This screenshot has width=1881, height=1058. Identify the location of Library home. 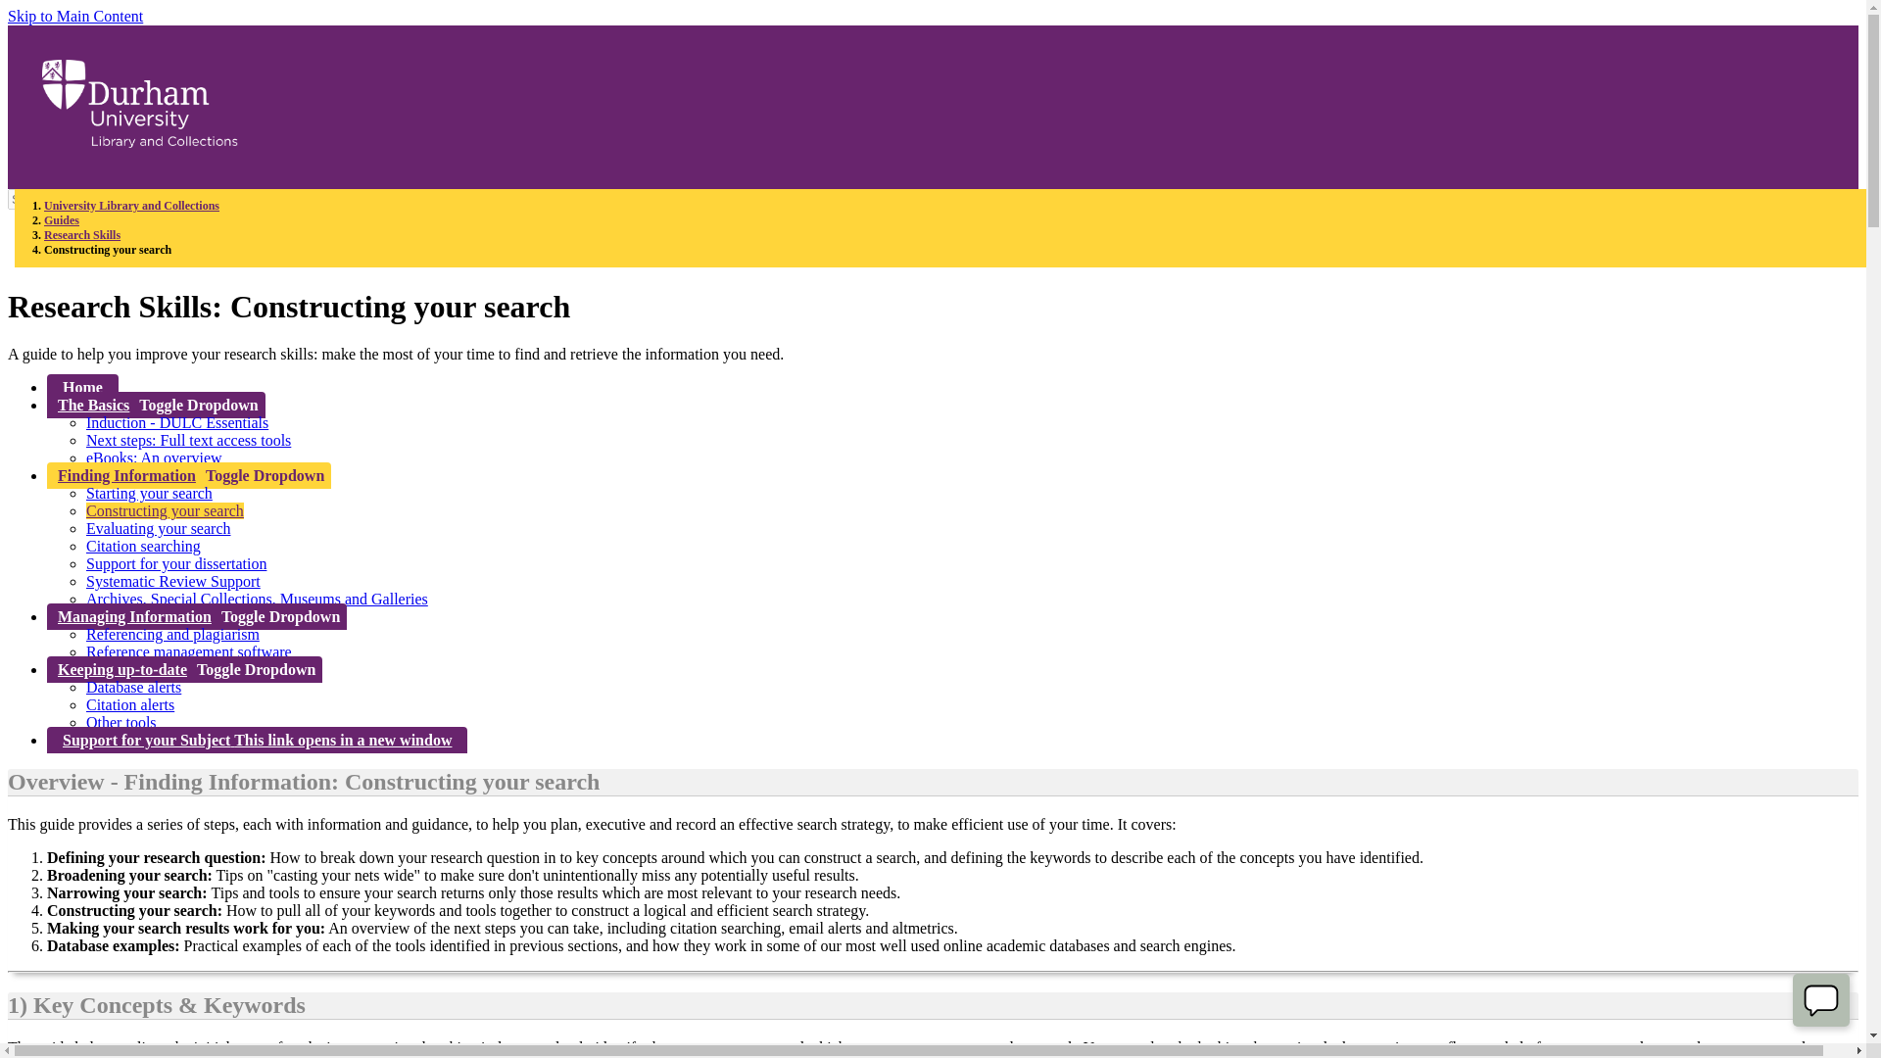
(139, 137).